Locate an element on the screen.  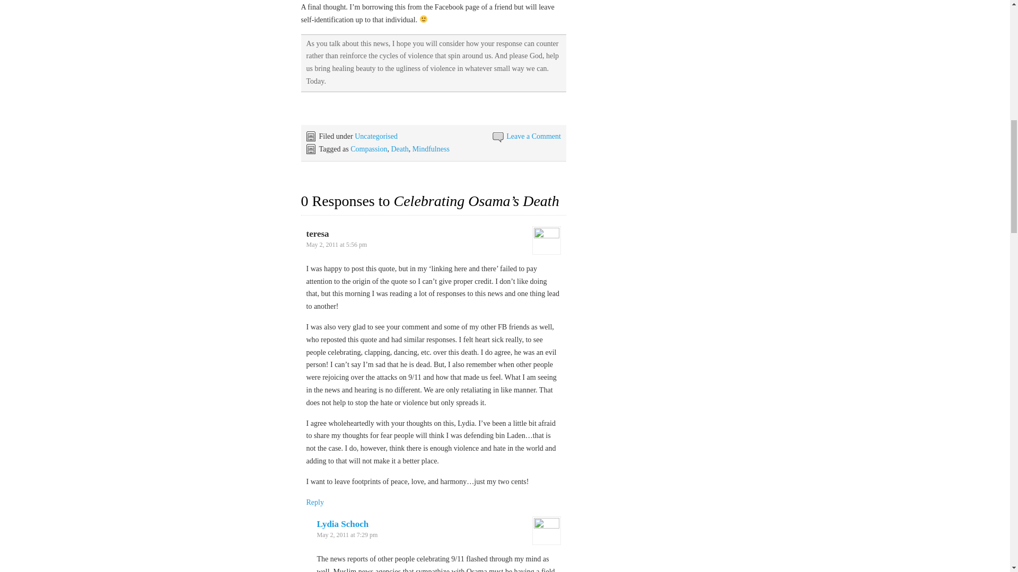
May 2, 2011 at 7:29 pm is located at coordinates (347, 535).